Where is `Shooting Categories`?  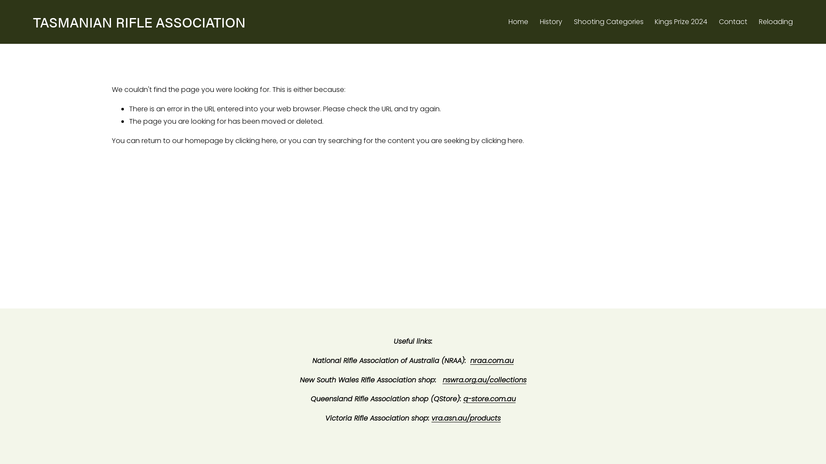 Shooting Categories is located at coordinates (609, 22).